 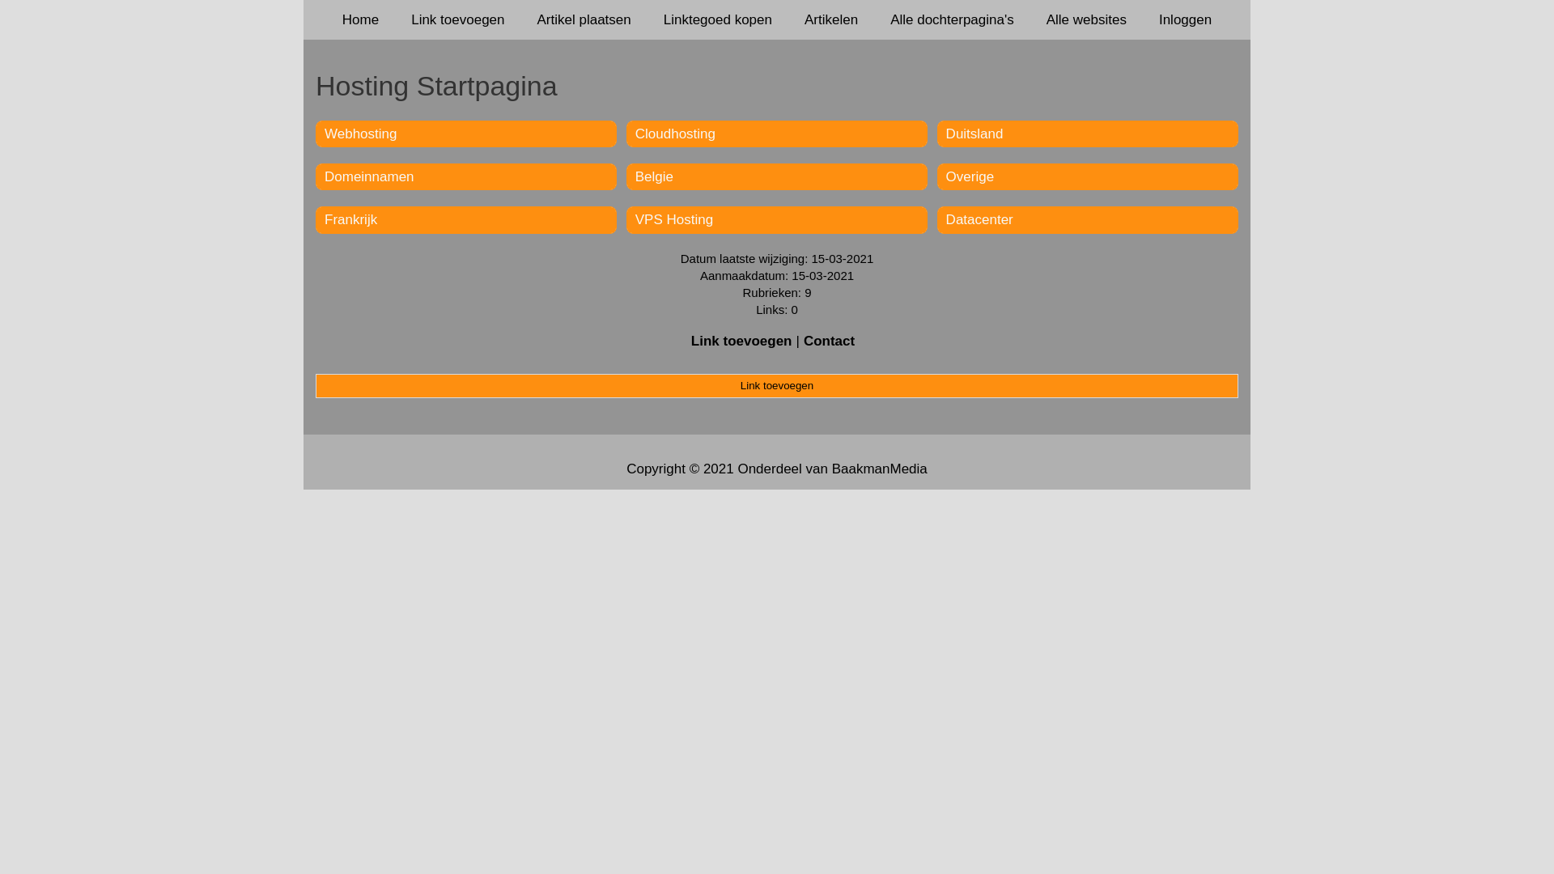 I want to click on Alle dochterpagina's, so click(x=952, y=19).